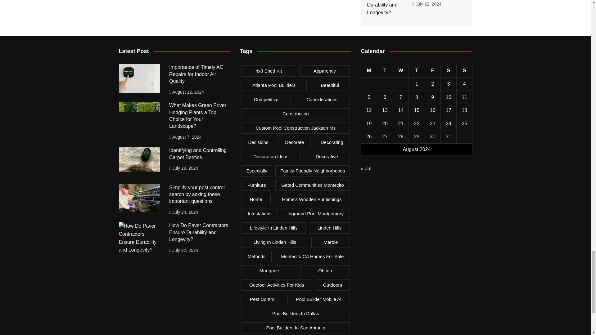 This screenshot has width=596, height=335. I want to click on Saturday, so click(448, 71).